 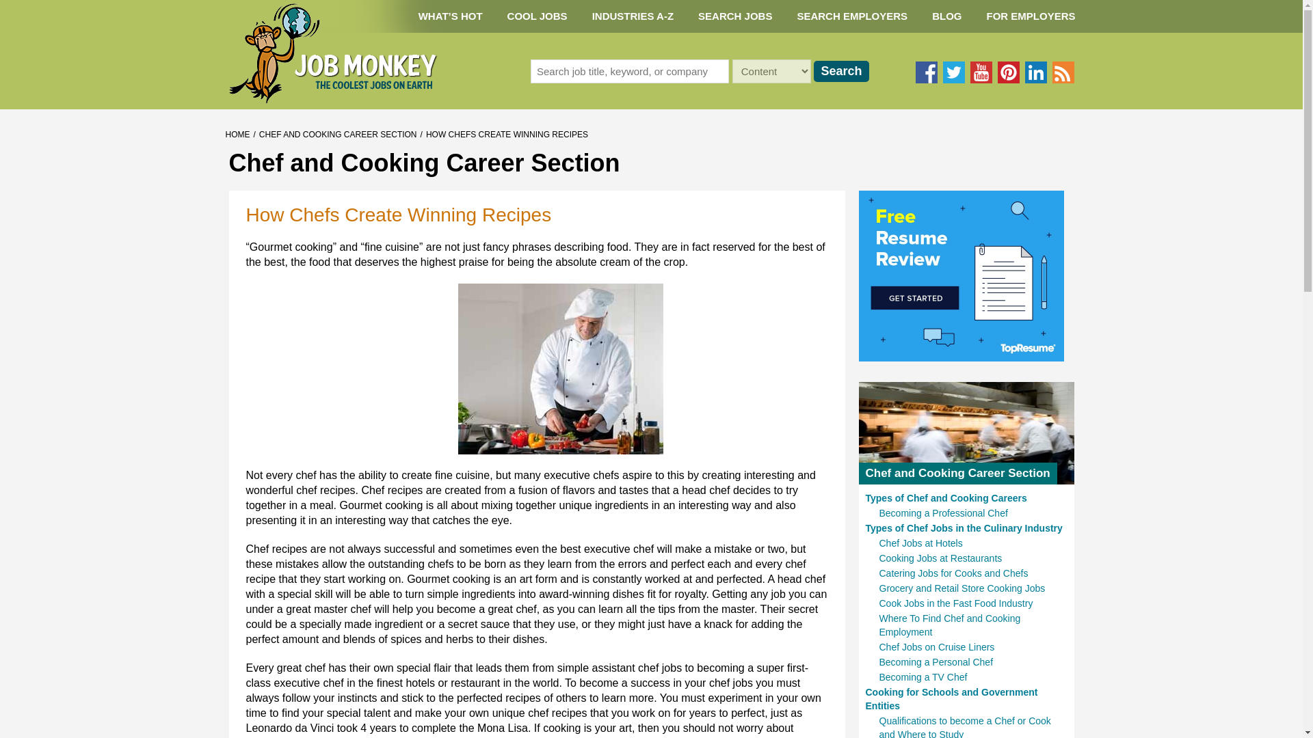 What do you see at coordinates (981, 72) in the screenshot?
I see `Follow us on YouTube` at bounding box center [981, 72].